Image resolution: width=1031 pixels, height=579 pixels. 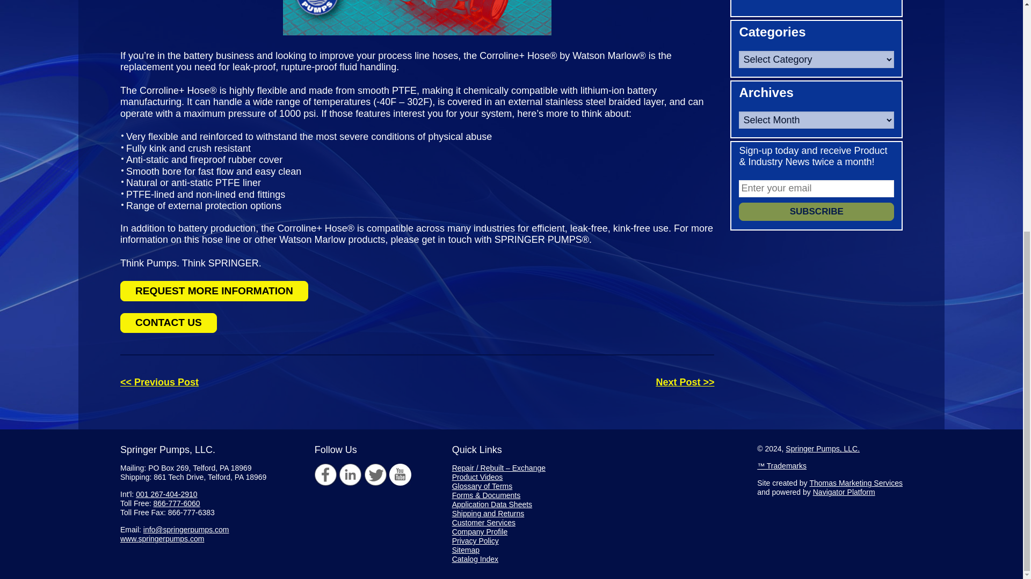 What do you see at coordinates (844, 492) in the screenshot?
I see `Navigator Platform` at bounding box center [844, 492].